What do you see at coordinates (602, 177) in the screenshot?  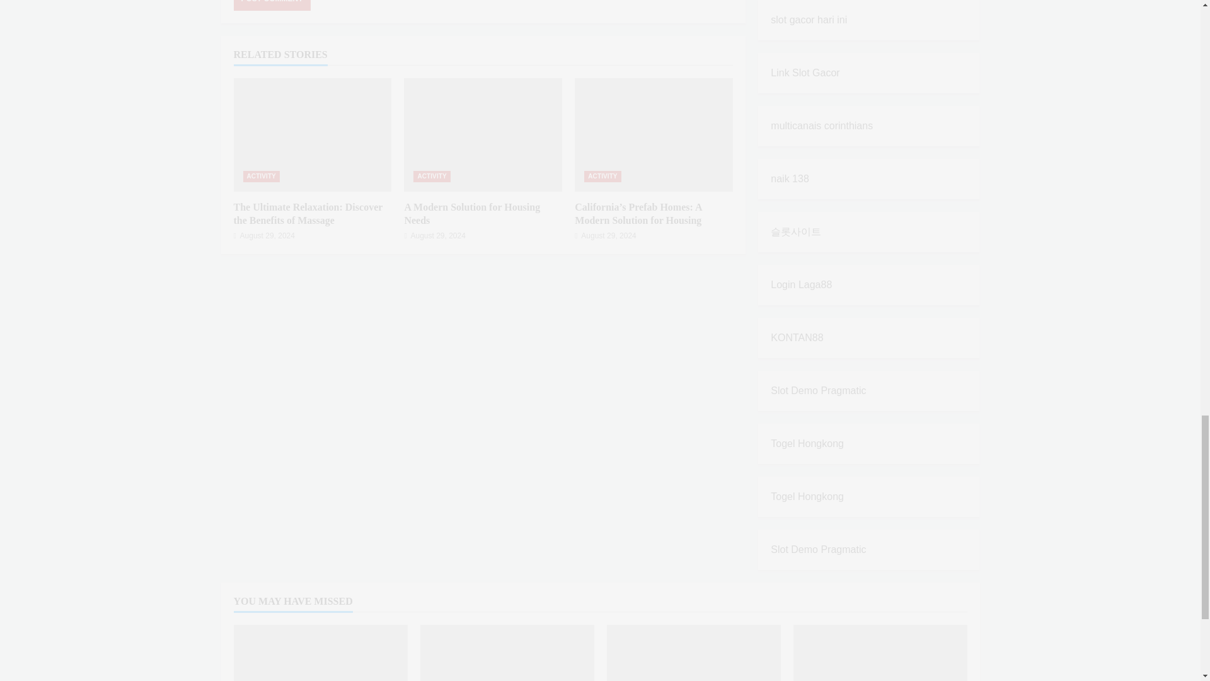 I see `ACTIVITY` at bounding box center [602, 177].